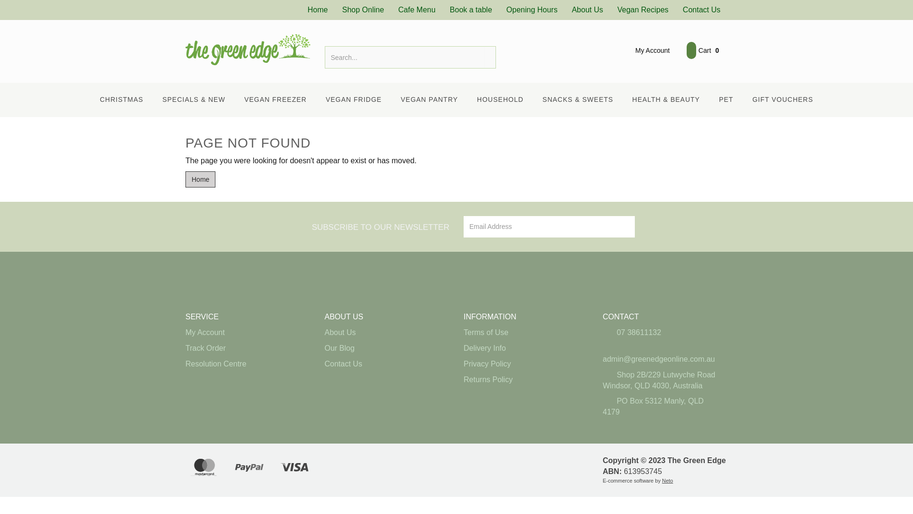 This screenshot has height=514, width=913. Describe the element at coordinates (726, 100) in the screenshot. I see `PET` at that location.